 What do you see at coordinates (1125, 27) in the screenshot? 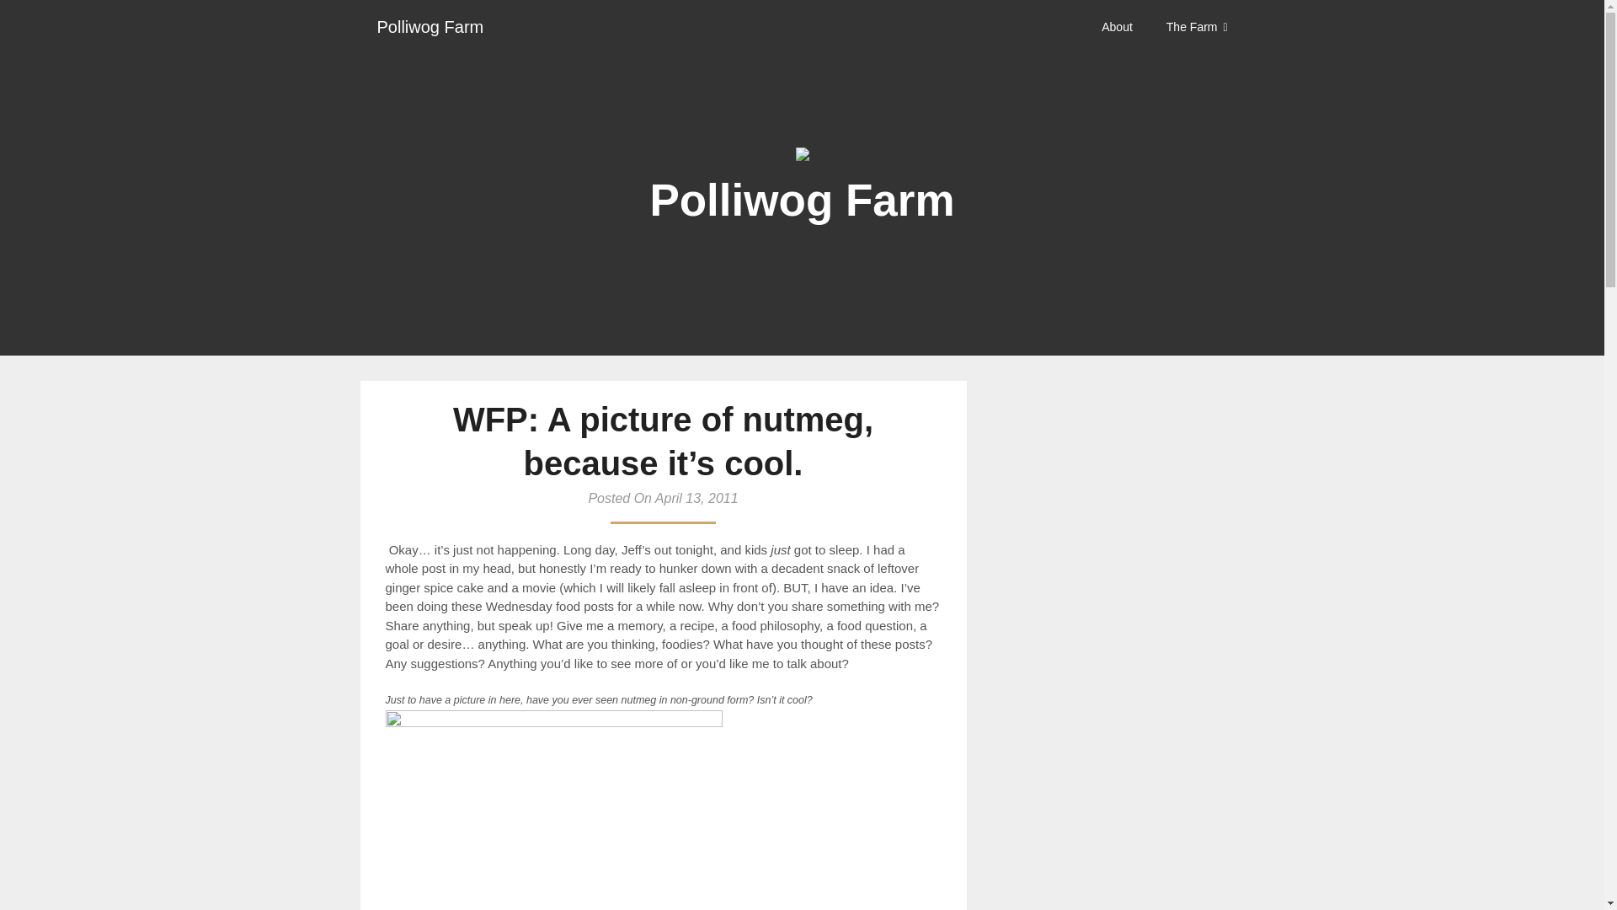
I see `About` at bounding box center [1125, 27].